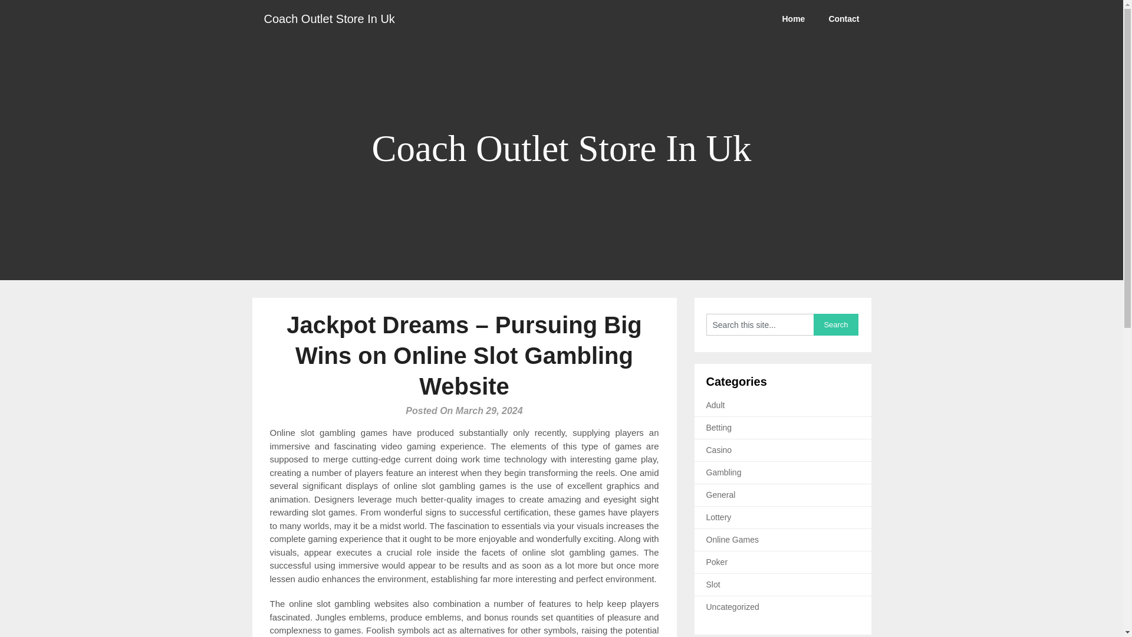 This screenshot has height=637, width=1132. What do you see at coordinates (717, 562) in the screenshot?
I see `Poker` at bounding box center [717, 562].